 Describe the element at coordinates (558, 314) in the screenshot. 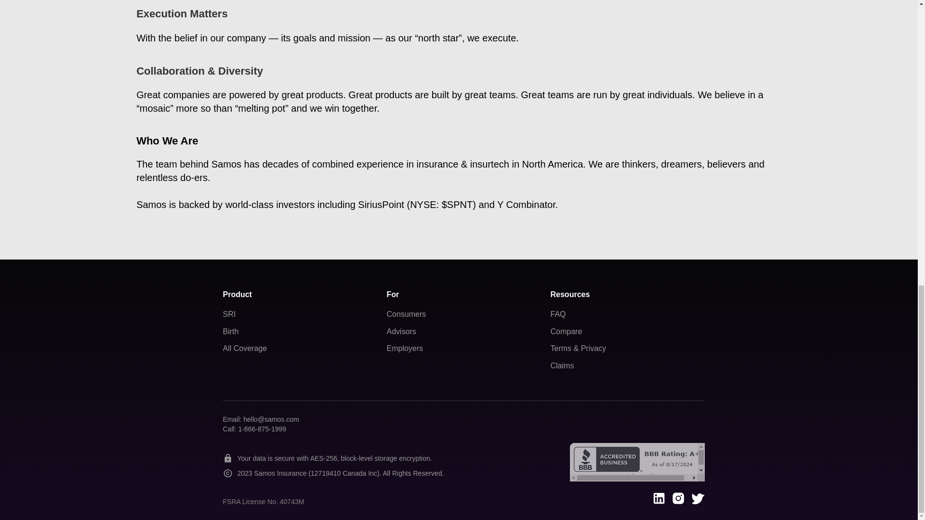

I see `FAQ` at that location.